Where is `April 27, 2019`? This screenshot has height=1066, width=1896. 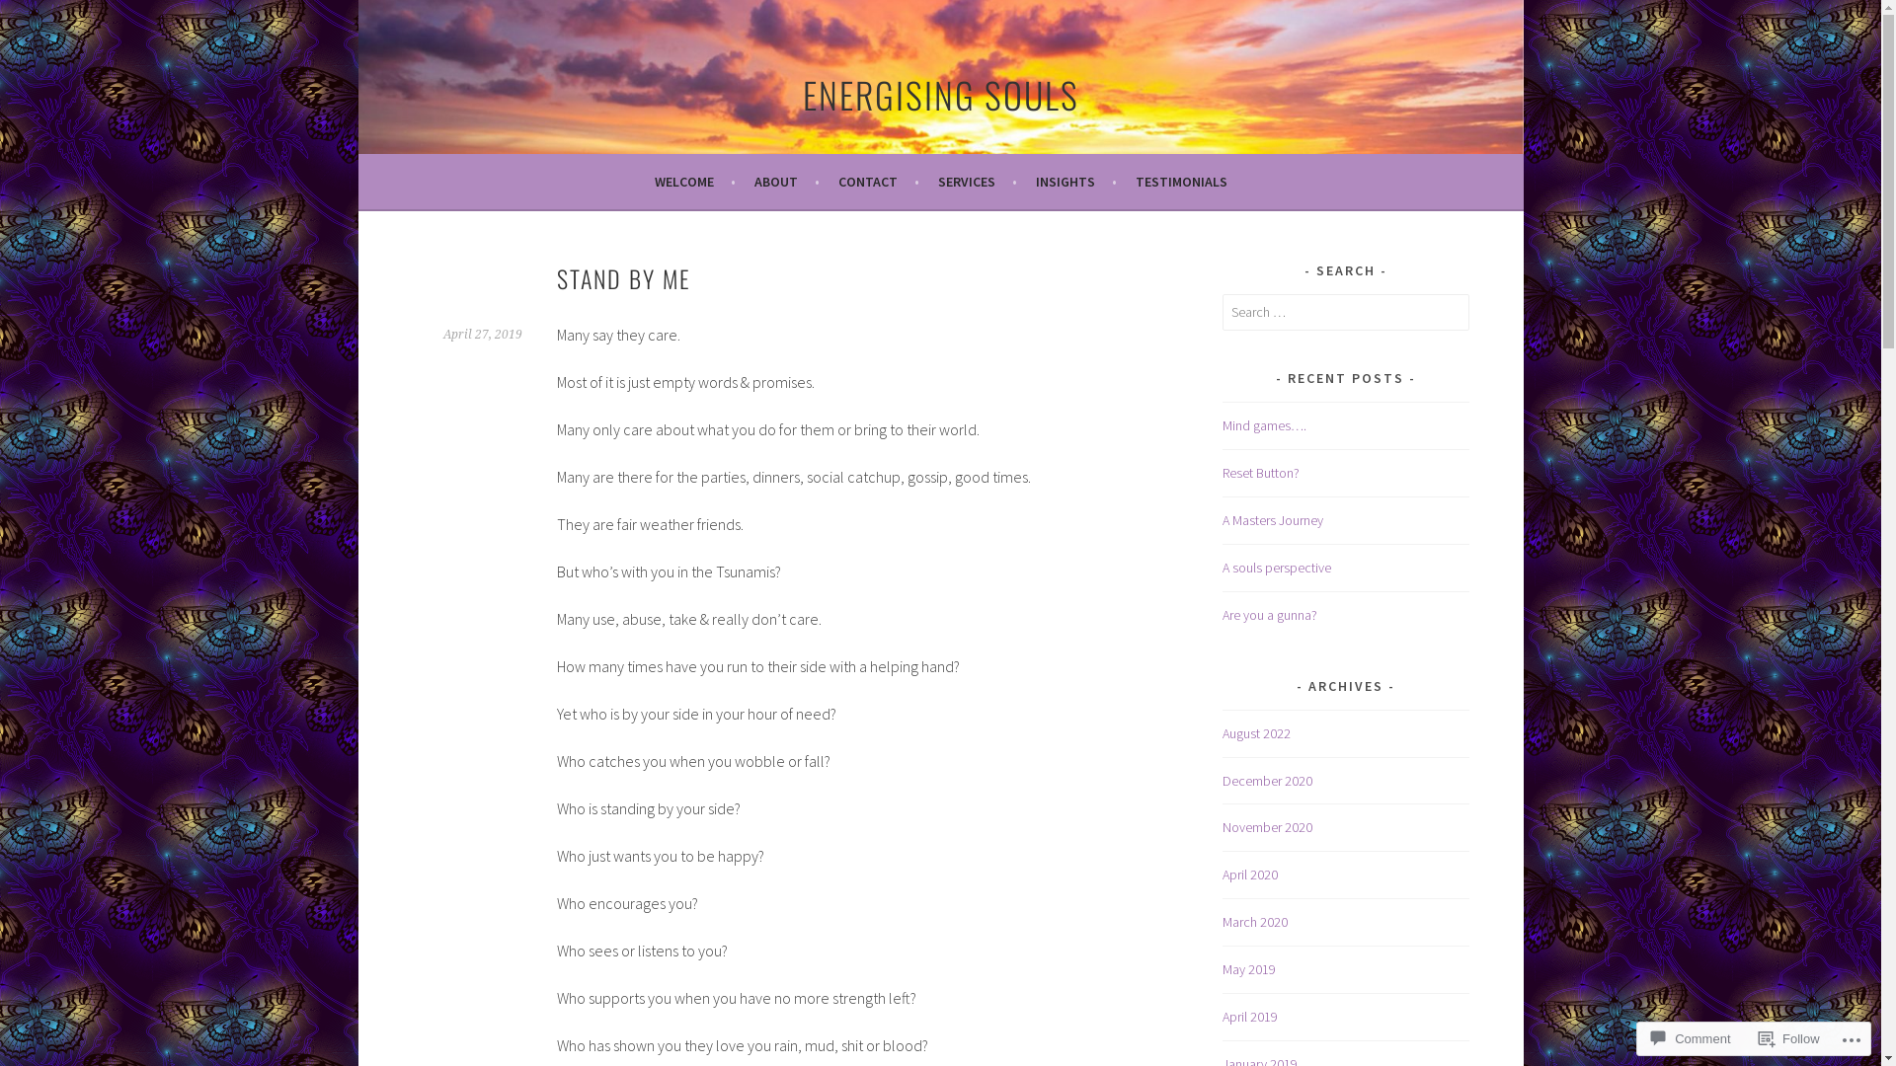 April 27, 2019 is located at coordinates (482, 335).